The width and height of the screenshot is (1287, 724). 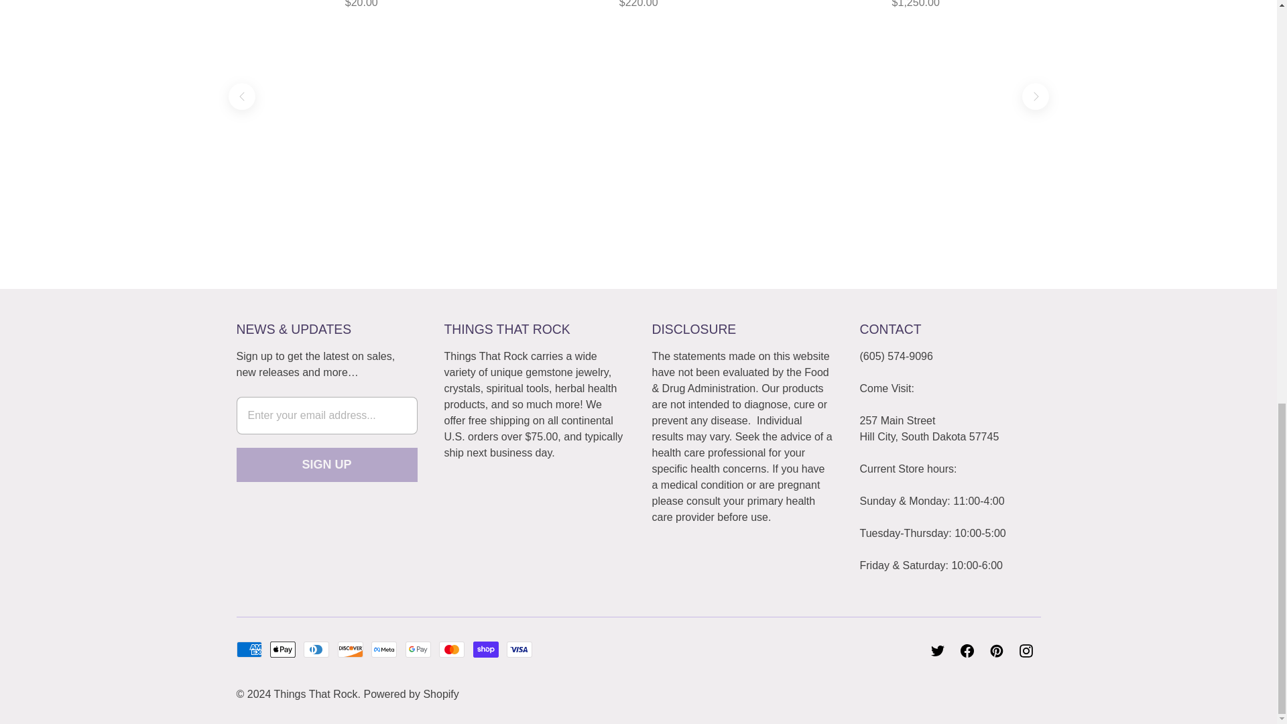 I want to click on Shop Pay, so click(x=486, y=649).